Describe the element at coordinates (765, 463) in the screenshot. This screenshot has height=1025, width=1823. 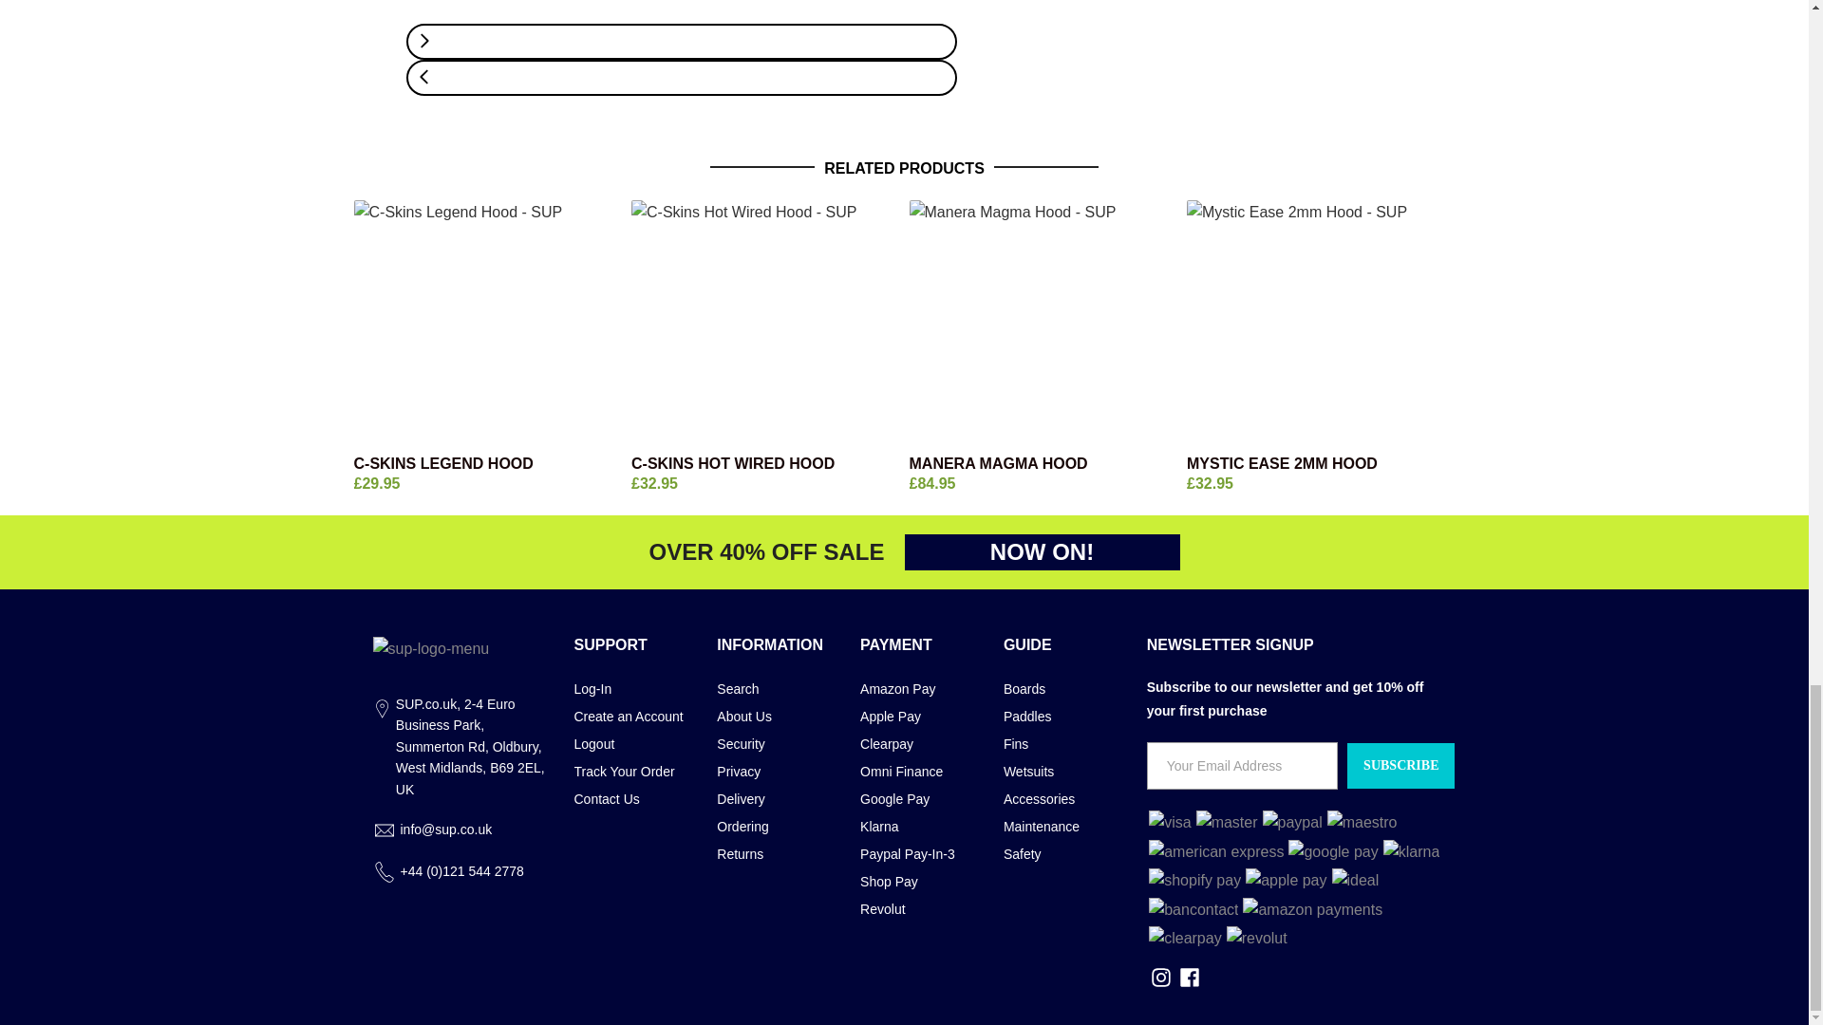
I see `C-Skins Hot Wired Hood` at that location.